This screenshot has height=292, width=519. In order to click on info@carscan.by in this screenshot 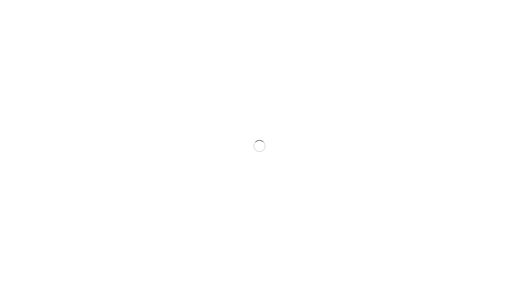, I will do `click(31, 9)`.